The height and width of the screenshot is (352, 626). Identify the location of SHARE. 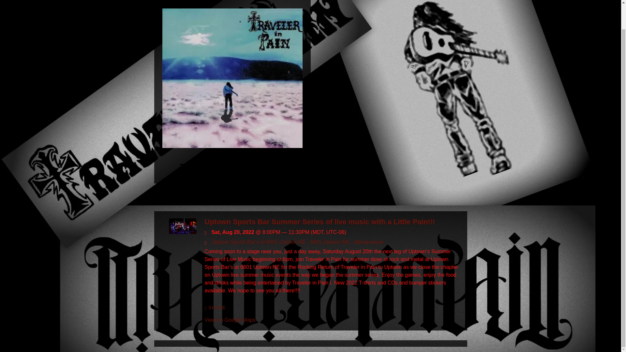
(215, 308).